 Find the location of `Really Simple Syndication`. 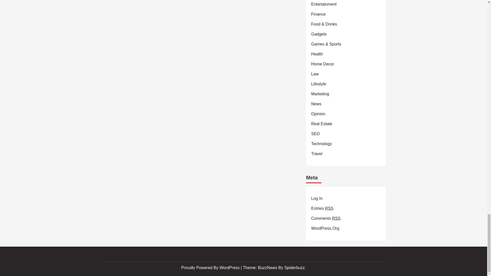

Really Simple Syndication is located at coordinates (329, 208).